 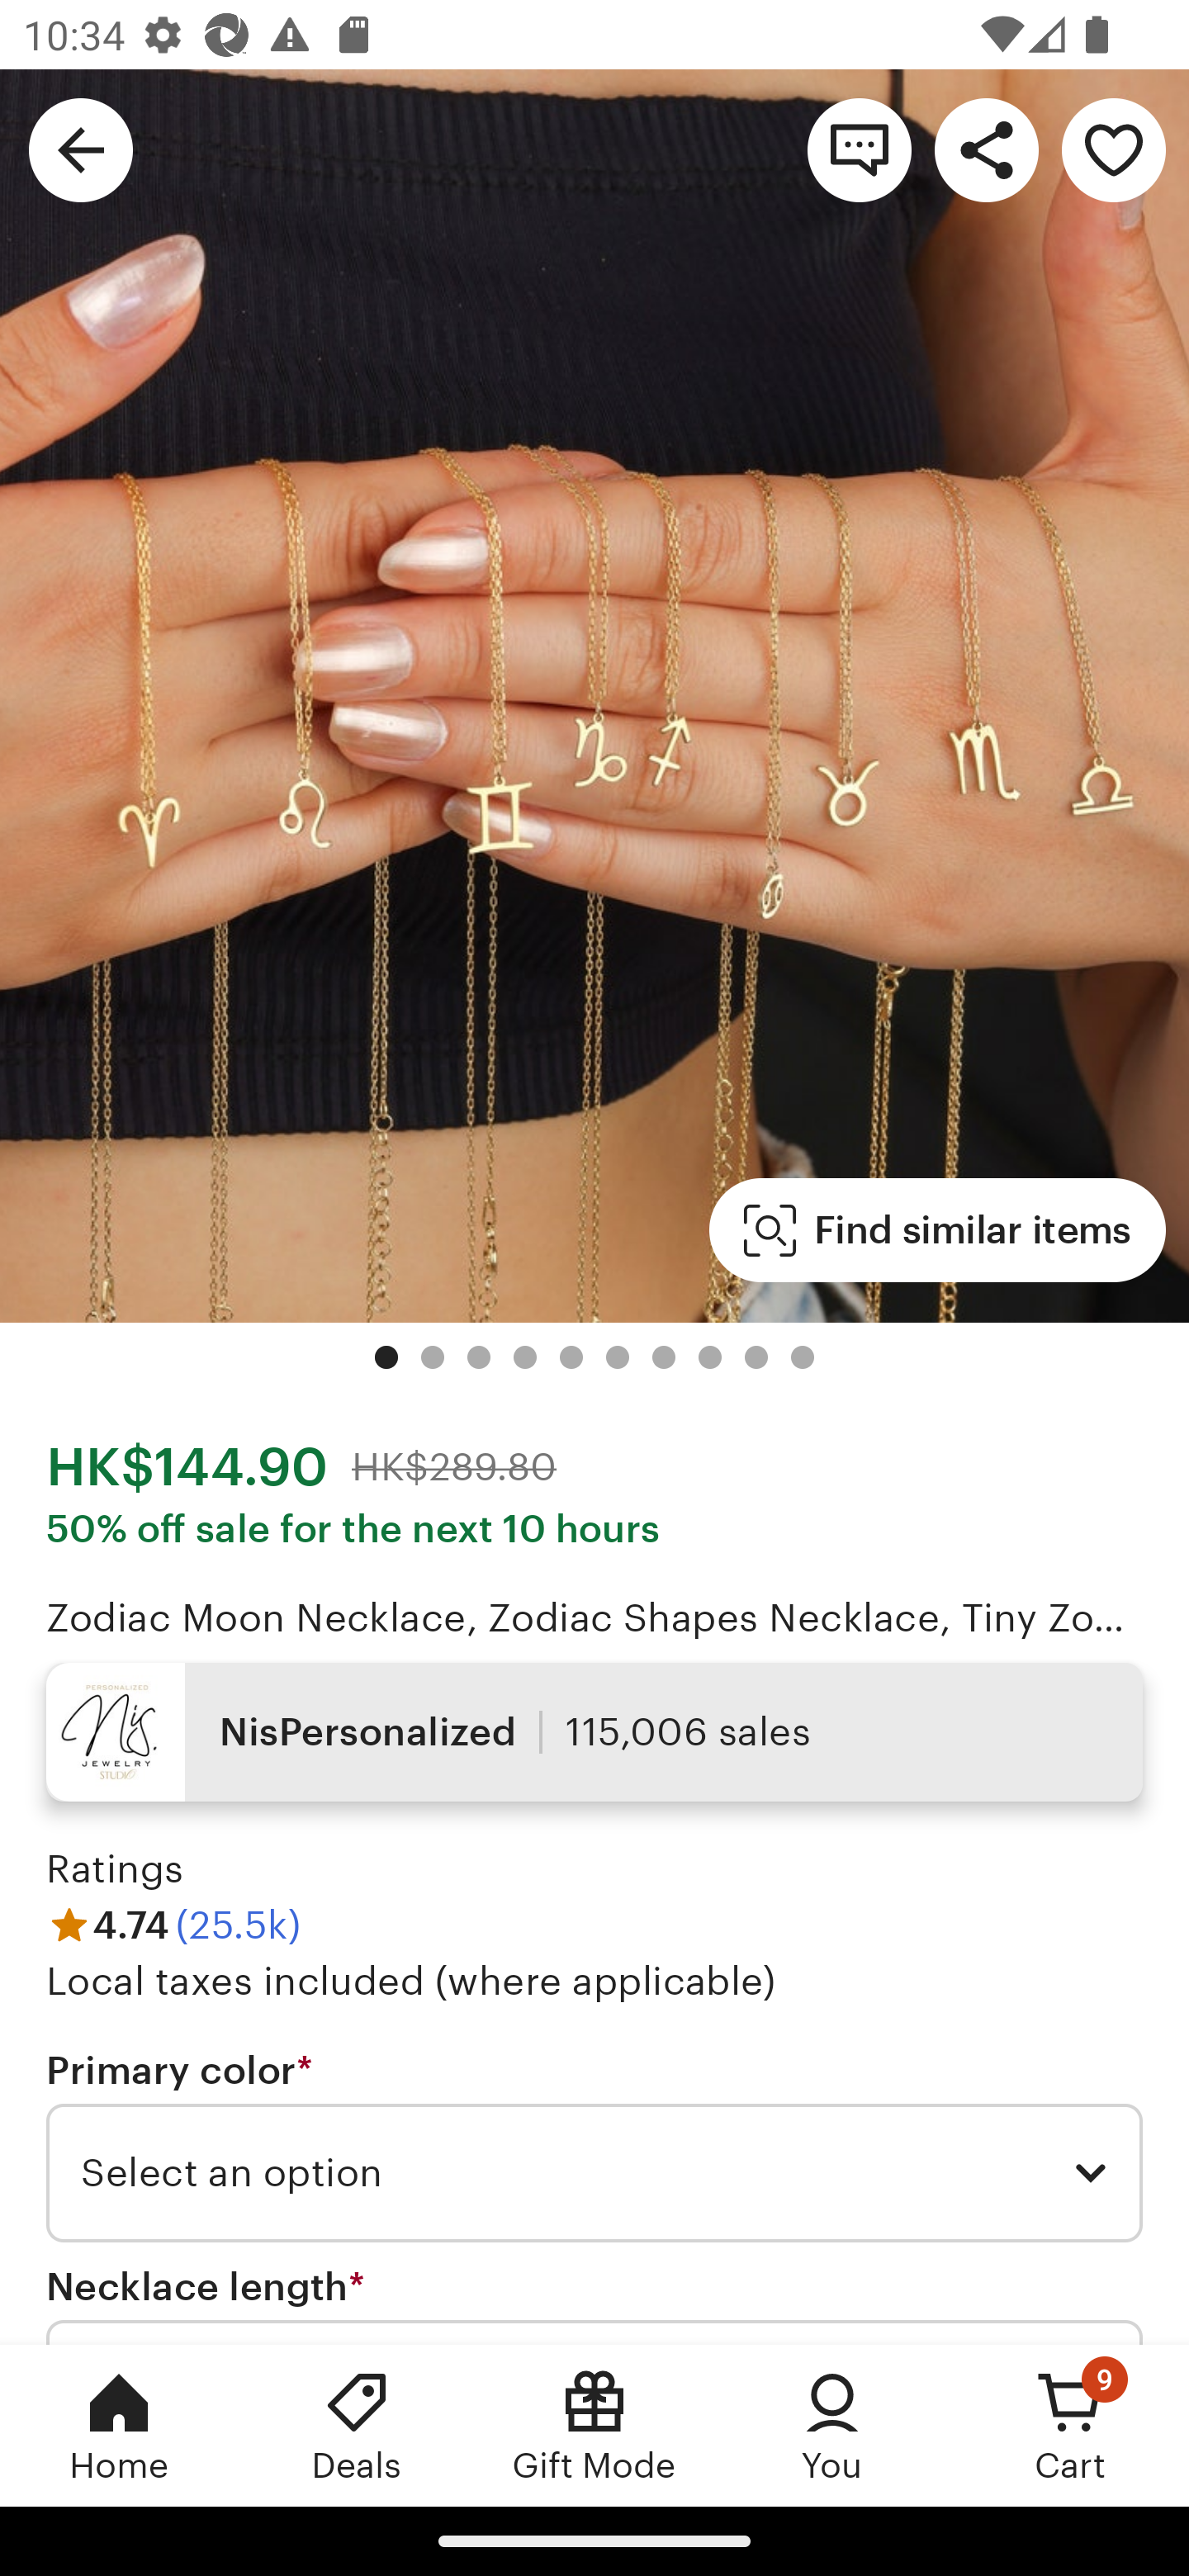 What do you see at coordinates (81, 149) in the screenshot?
I see `Navigate up` at bounding box center [81, 149].